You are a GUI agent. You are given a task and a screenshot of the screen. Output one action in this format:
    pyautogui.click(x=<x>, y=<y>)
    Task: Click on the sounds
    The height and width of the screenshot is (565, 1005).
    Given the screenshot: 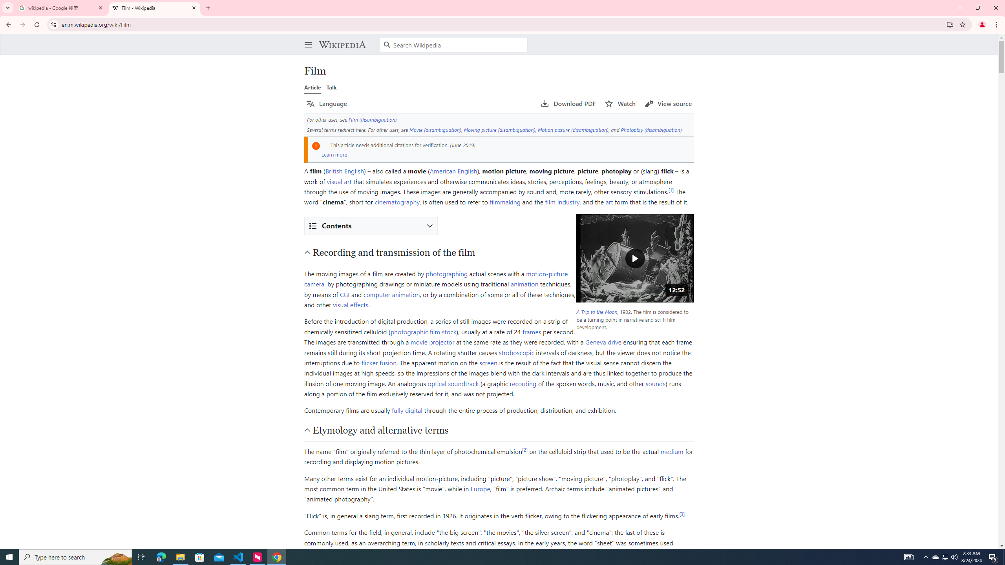 What is the action you would take?
    pyautogui.click(x=655, y=383)
    